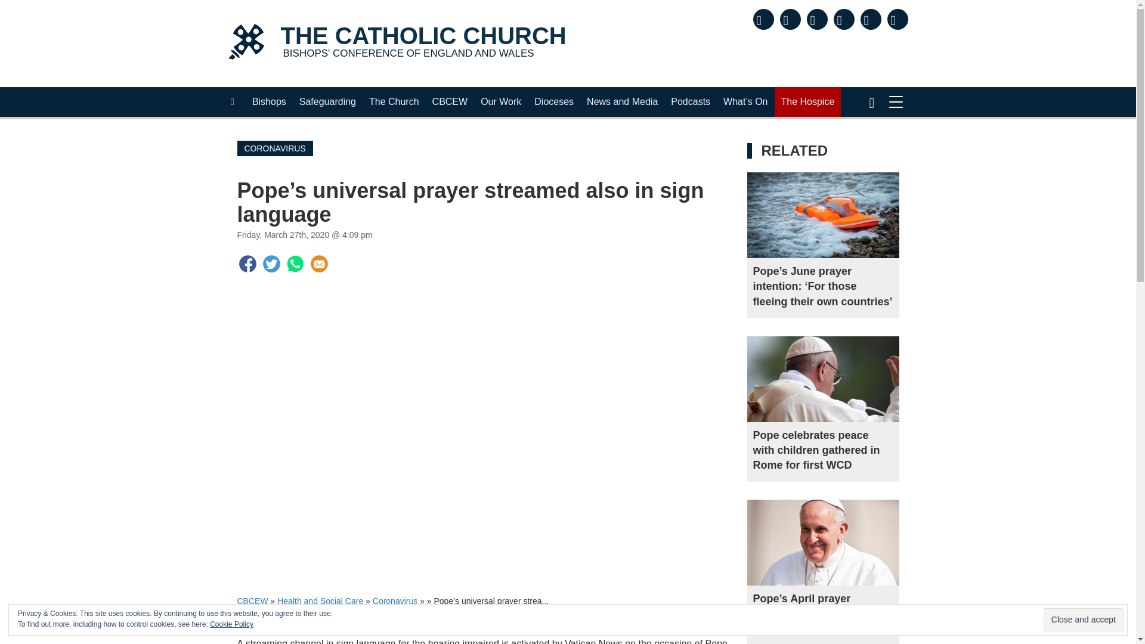 This screenshot has height=644, width=1145. What do you see at coordinates (270, 101) in the screenshot?
I see `Safeguarding` at bounding box center [270, 101].